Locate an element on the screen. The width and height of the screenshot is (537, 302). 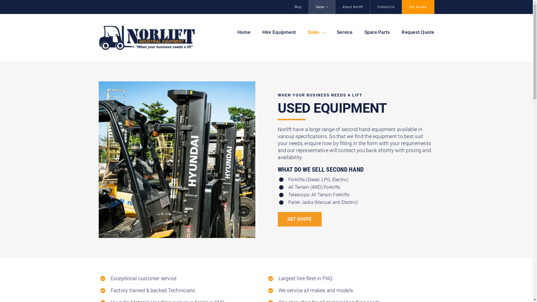
Spare Parts is located at coordinates (377, 32).